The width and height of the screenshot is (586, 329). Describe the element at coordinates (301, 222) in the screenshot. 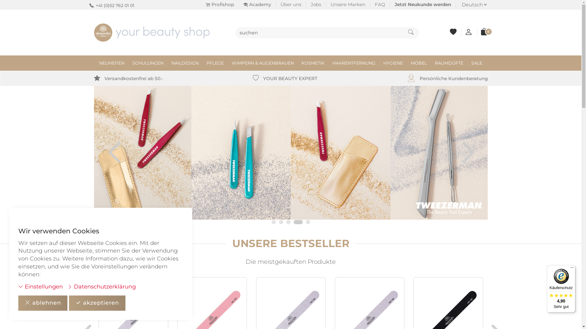

I see `4` at that location.